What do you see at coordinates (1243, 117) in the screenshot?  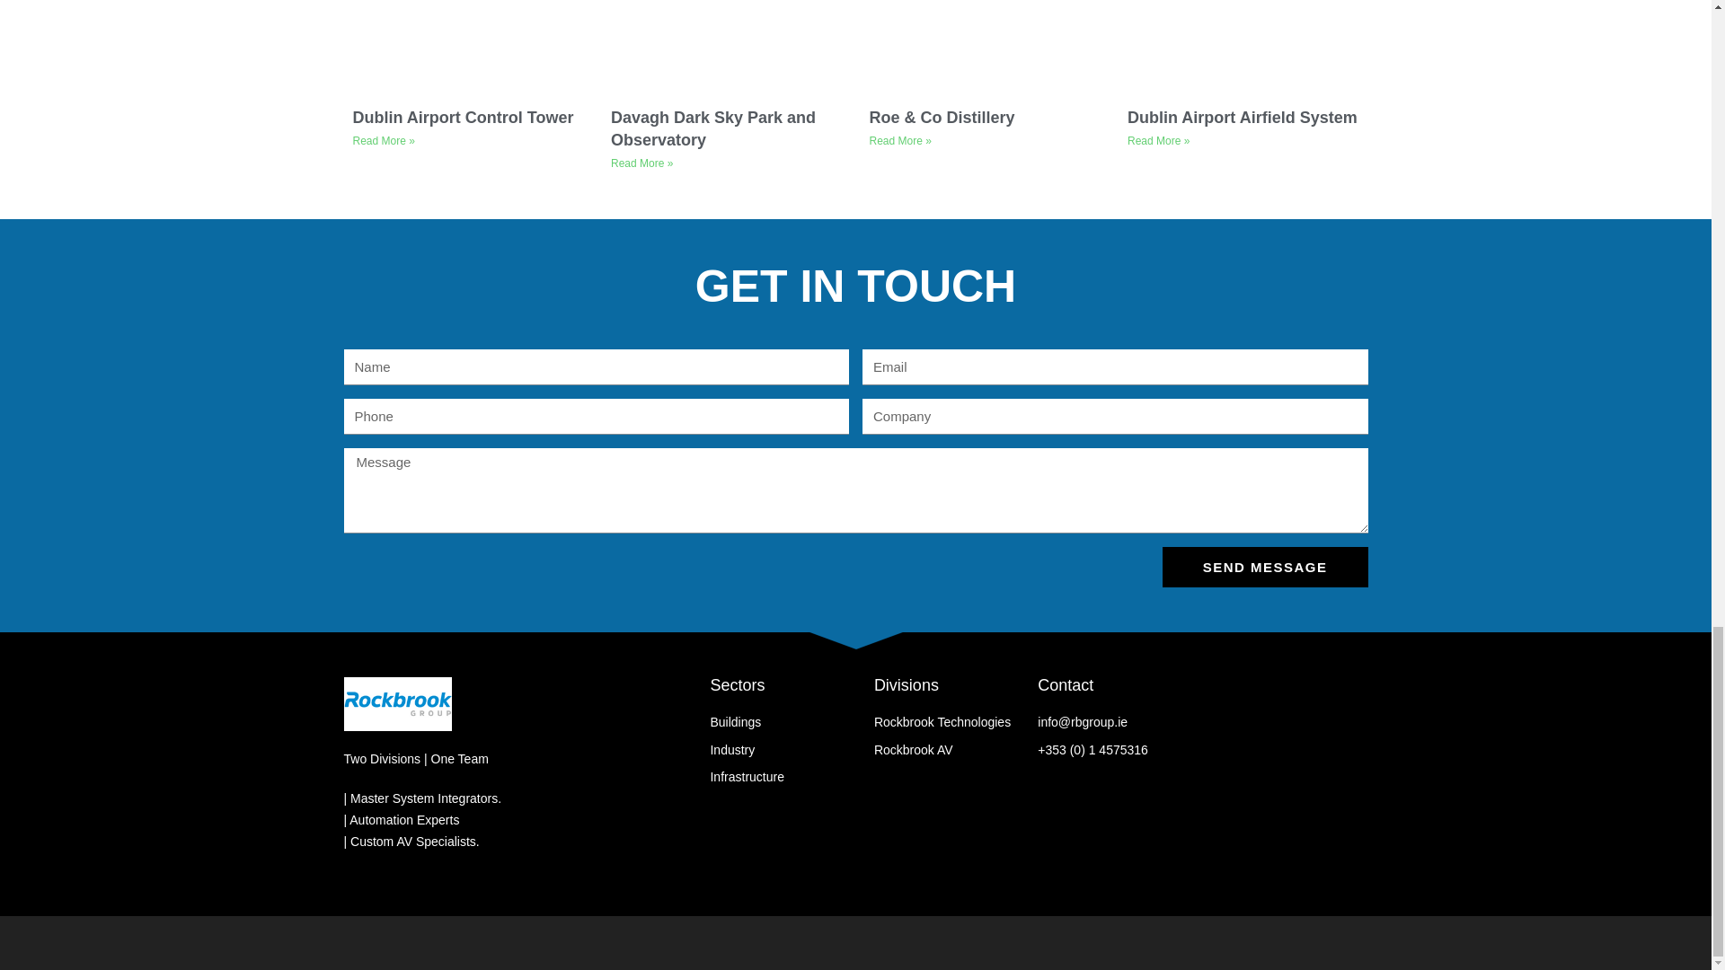 I see `Dublin Airport Airfield System` at bounding box center [1243, 117].